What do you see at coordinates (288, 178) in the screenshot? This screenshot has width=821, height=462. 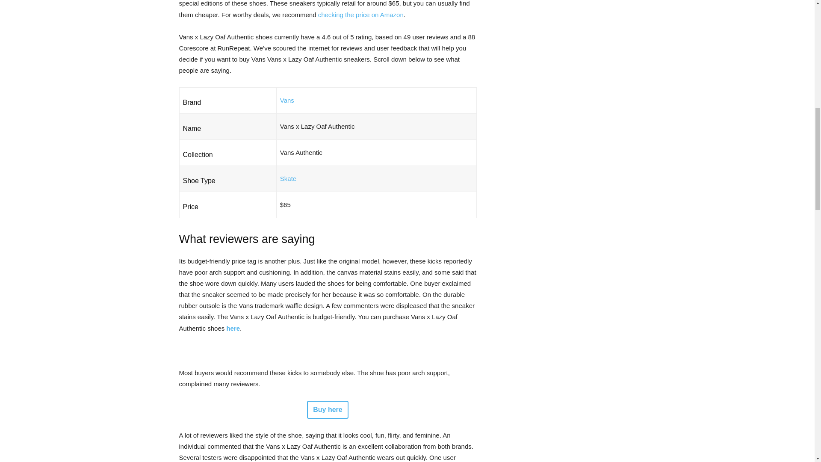 I see `Best Skate shoes` at bounding box center [288, 178].